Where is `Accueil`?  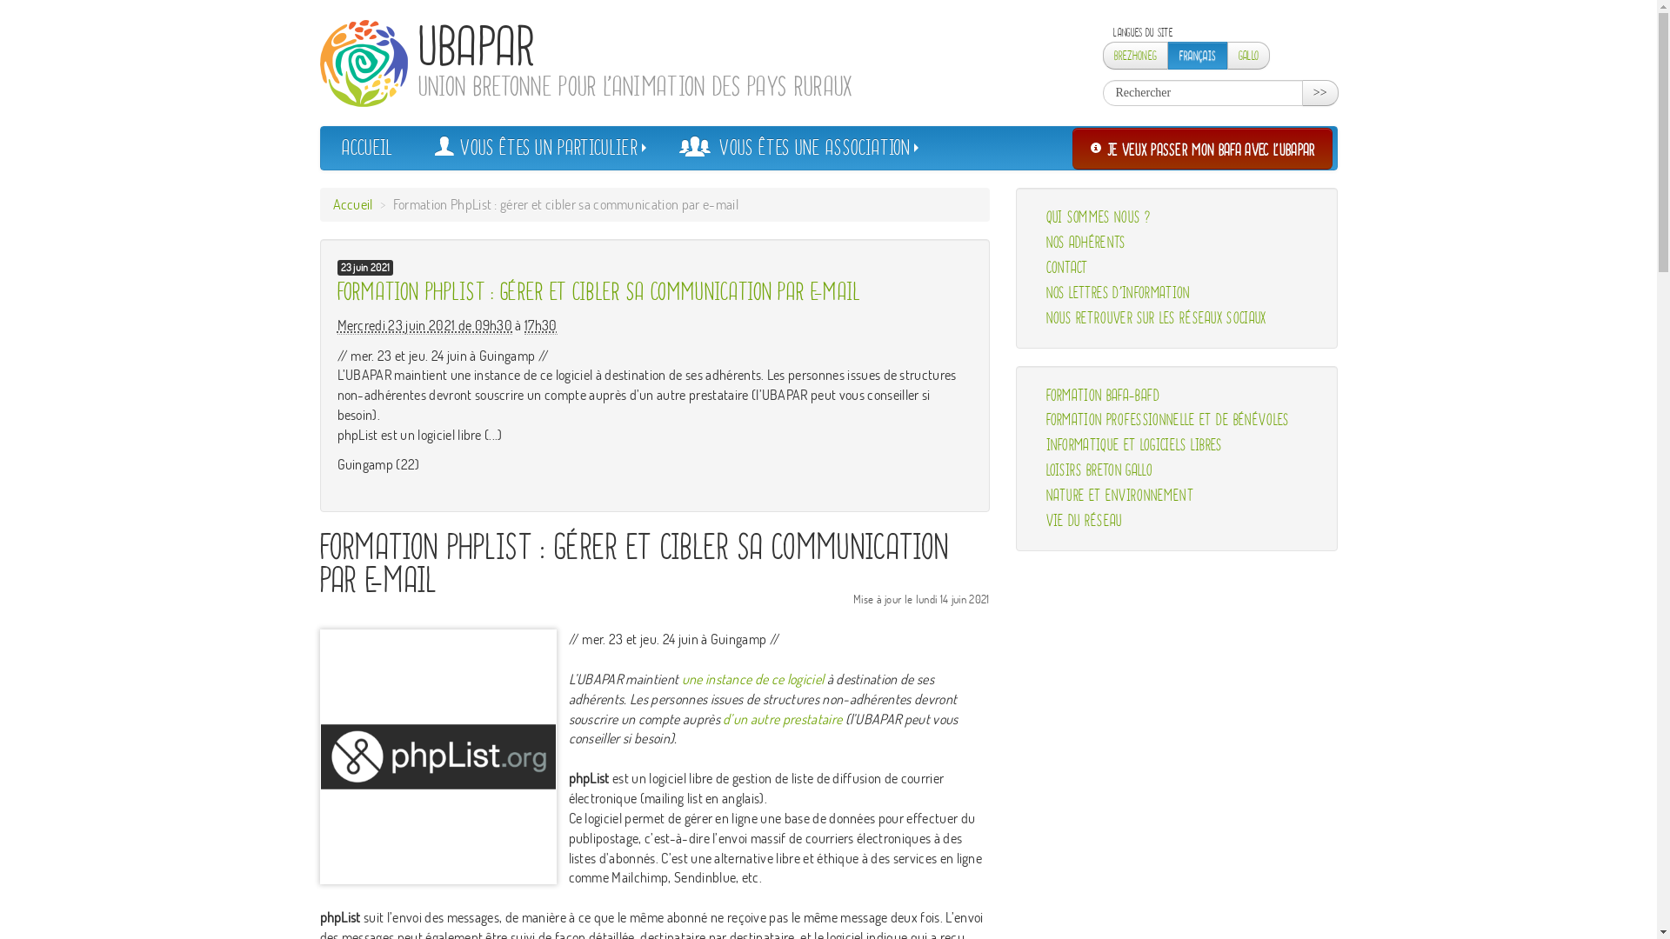 Accueil is located at coordinates (352, 204).